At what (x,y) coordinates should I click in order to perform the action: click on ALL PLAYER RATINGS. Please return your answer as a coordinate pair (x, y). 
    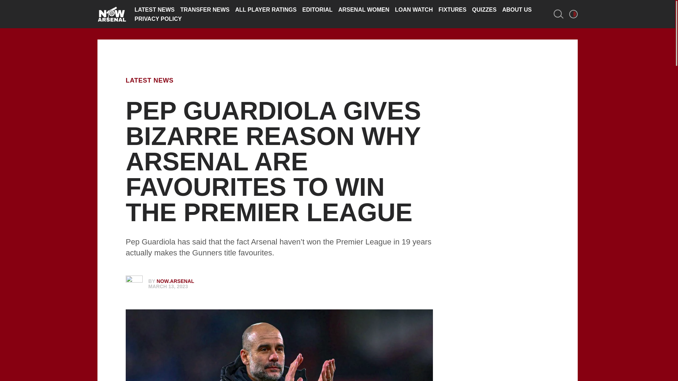
    Looking at the image, I should click on (266, 10).